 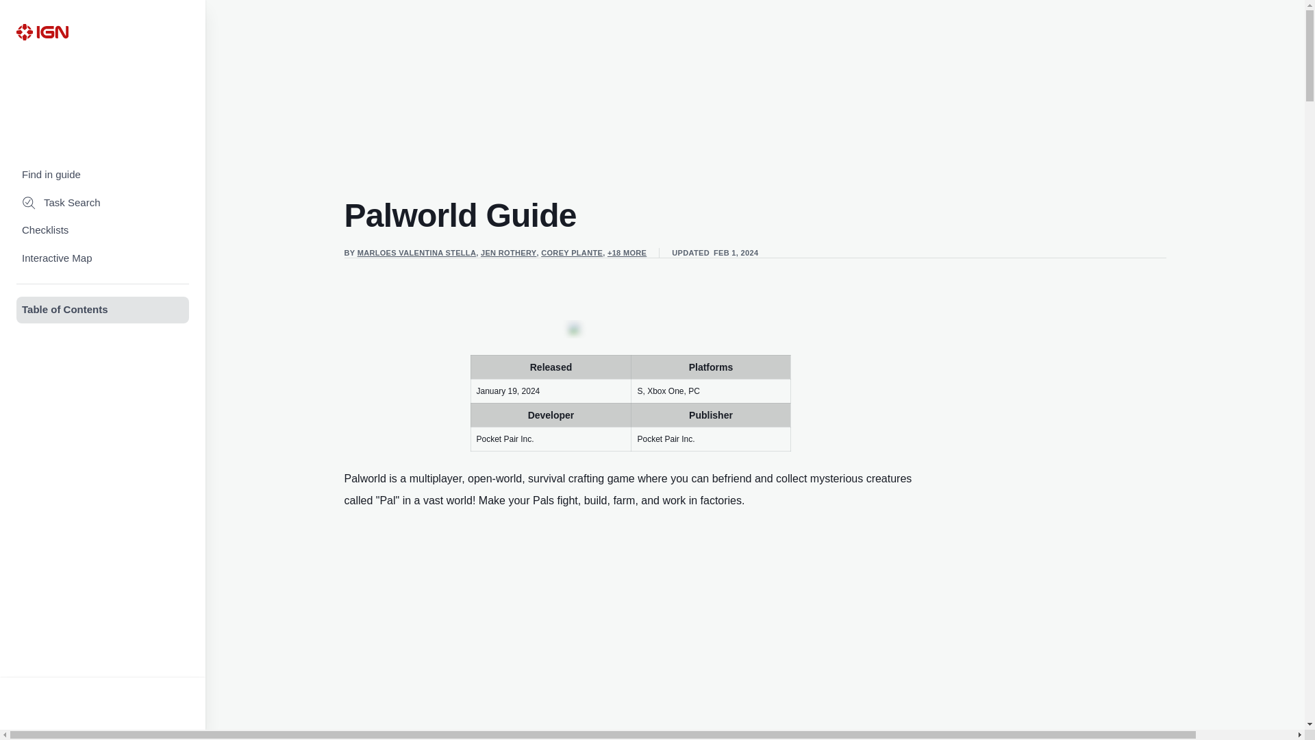 What do you see at coordinates (42, 32) in the screenshot?
I see `IGN` at bounding box center [42, 32].